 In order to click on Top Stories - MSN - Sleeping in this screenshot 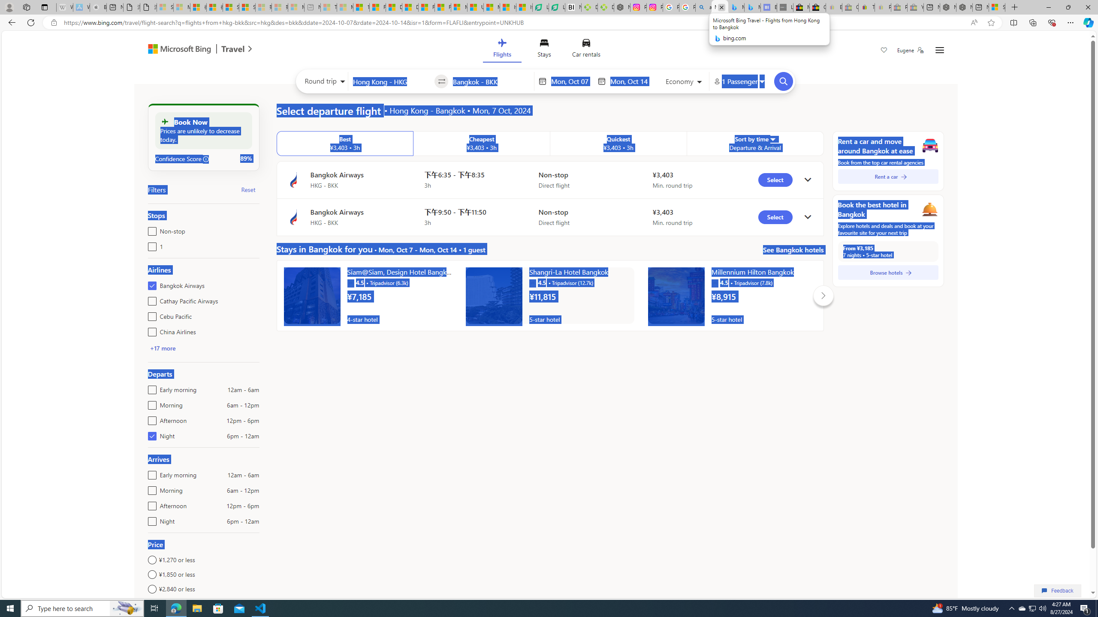, I will do `click(329, 7)`.